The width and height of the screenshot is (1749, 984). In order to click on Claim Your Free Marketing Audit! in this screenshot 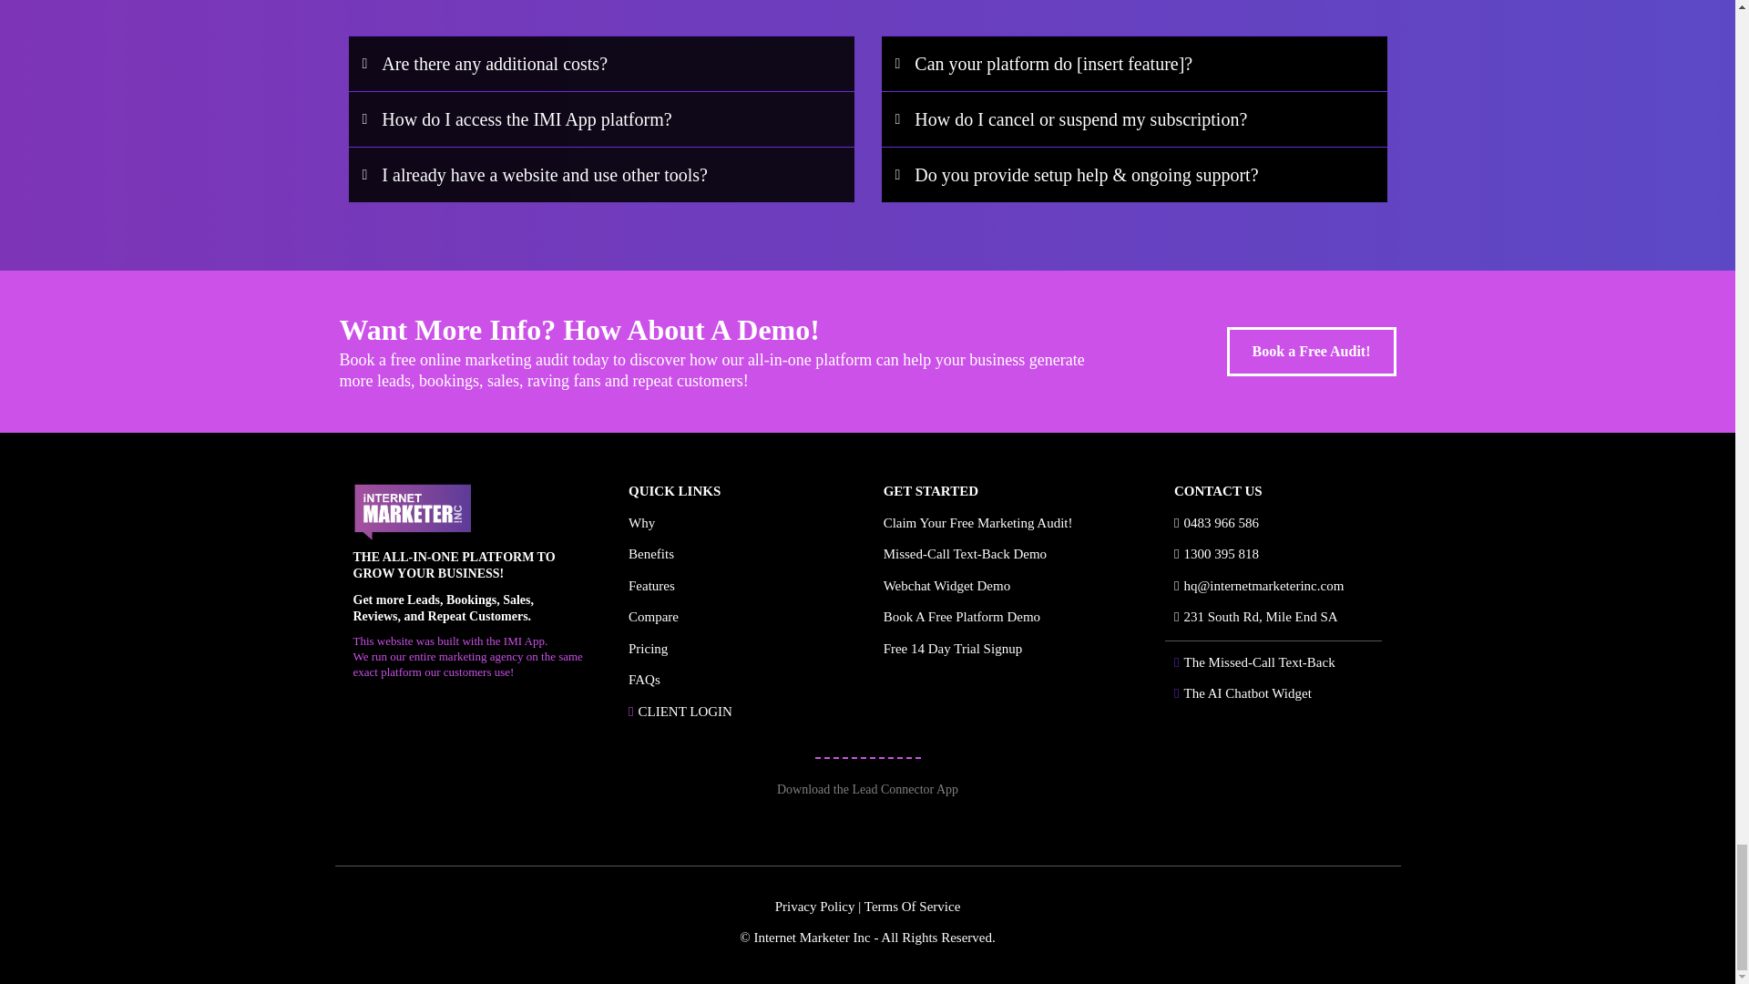, I will do `click(978, 523)`.